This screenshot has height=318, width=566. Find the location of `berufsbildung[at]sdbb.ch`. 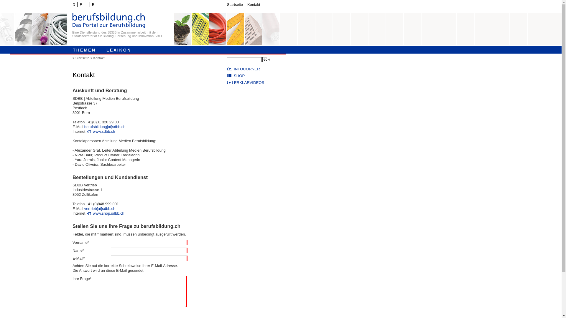

berufsbildung[at]sdbb.ch is located at coordinates (105, 127).